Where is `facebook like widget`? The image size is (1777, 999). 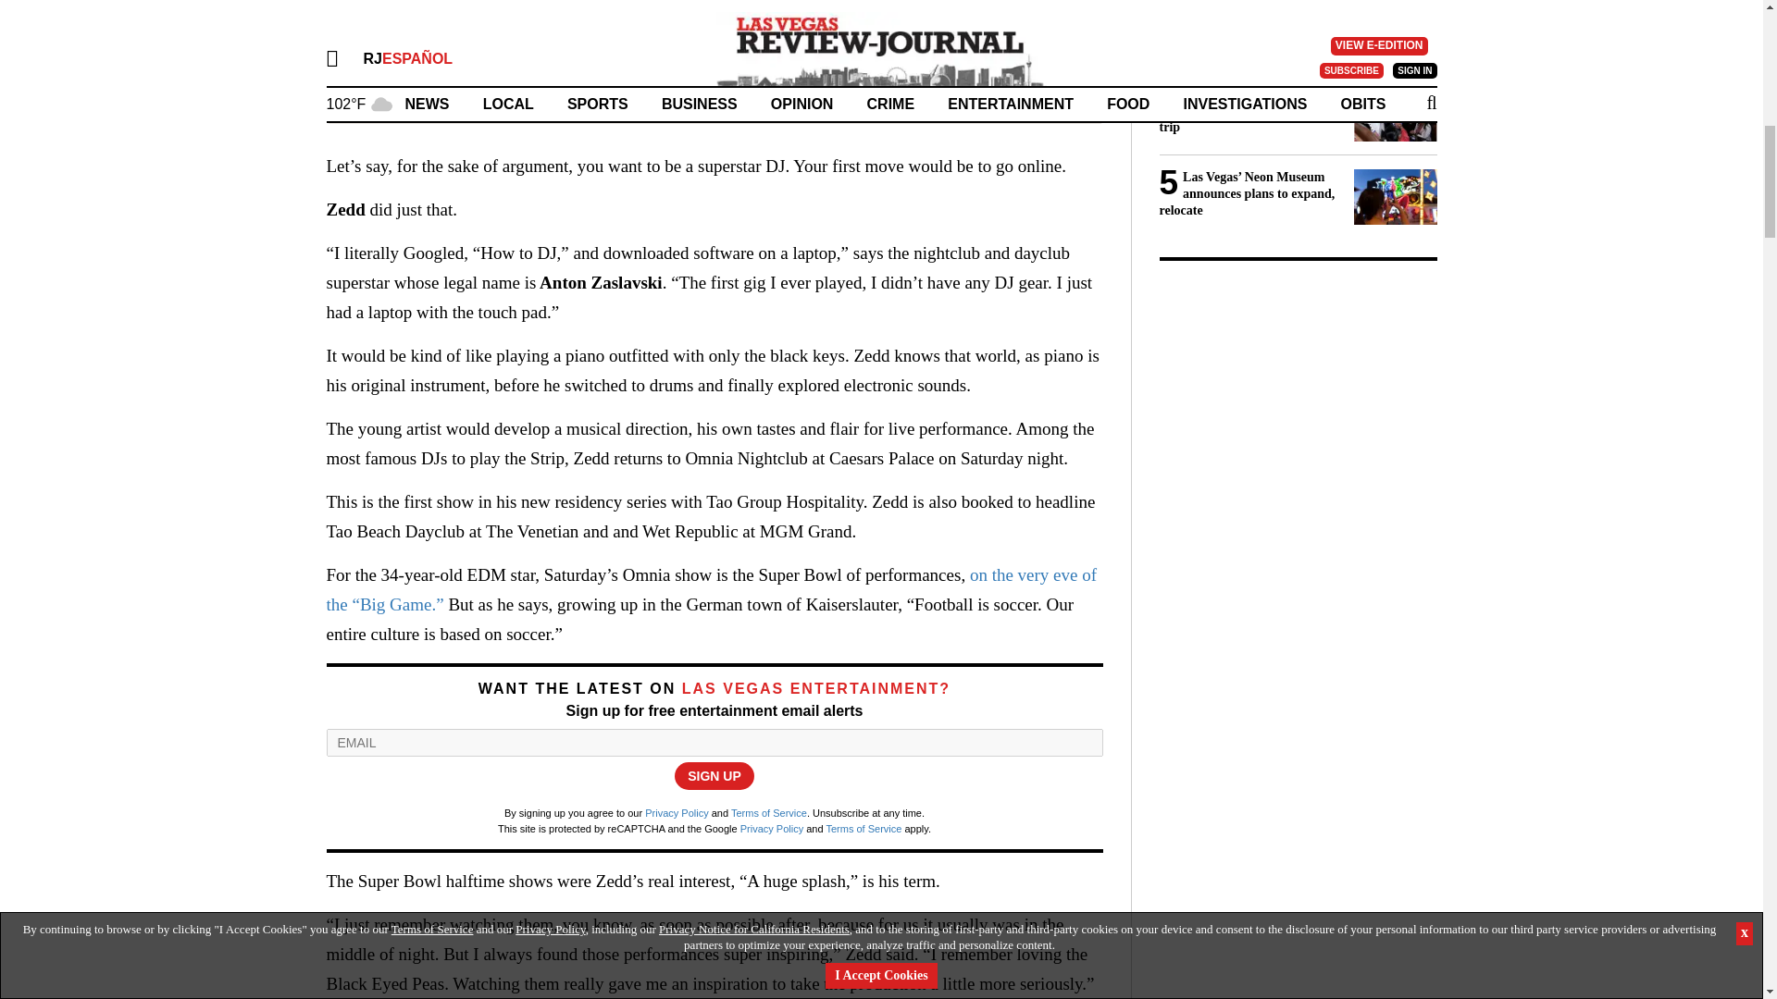 facebook like widget is located at coordinates (679, 18).